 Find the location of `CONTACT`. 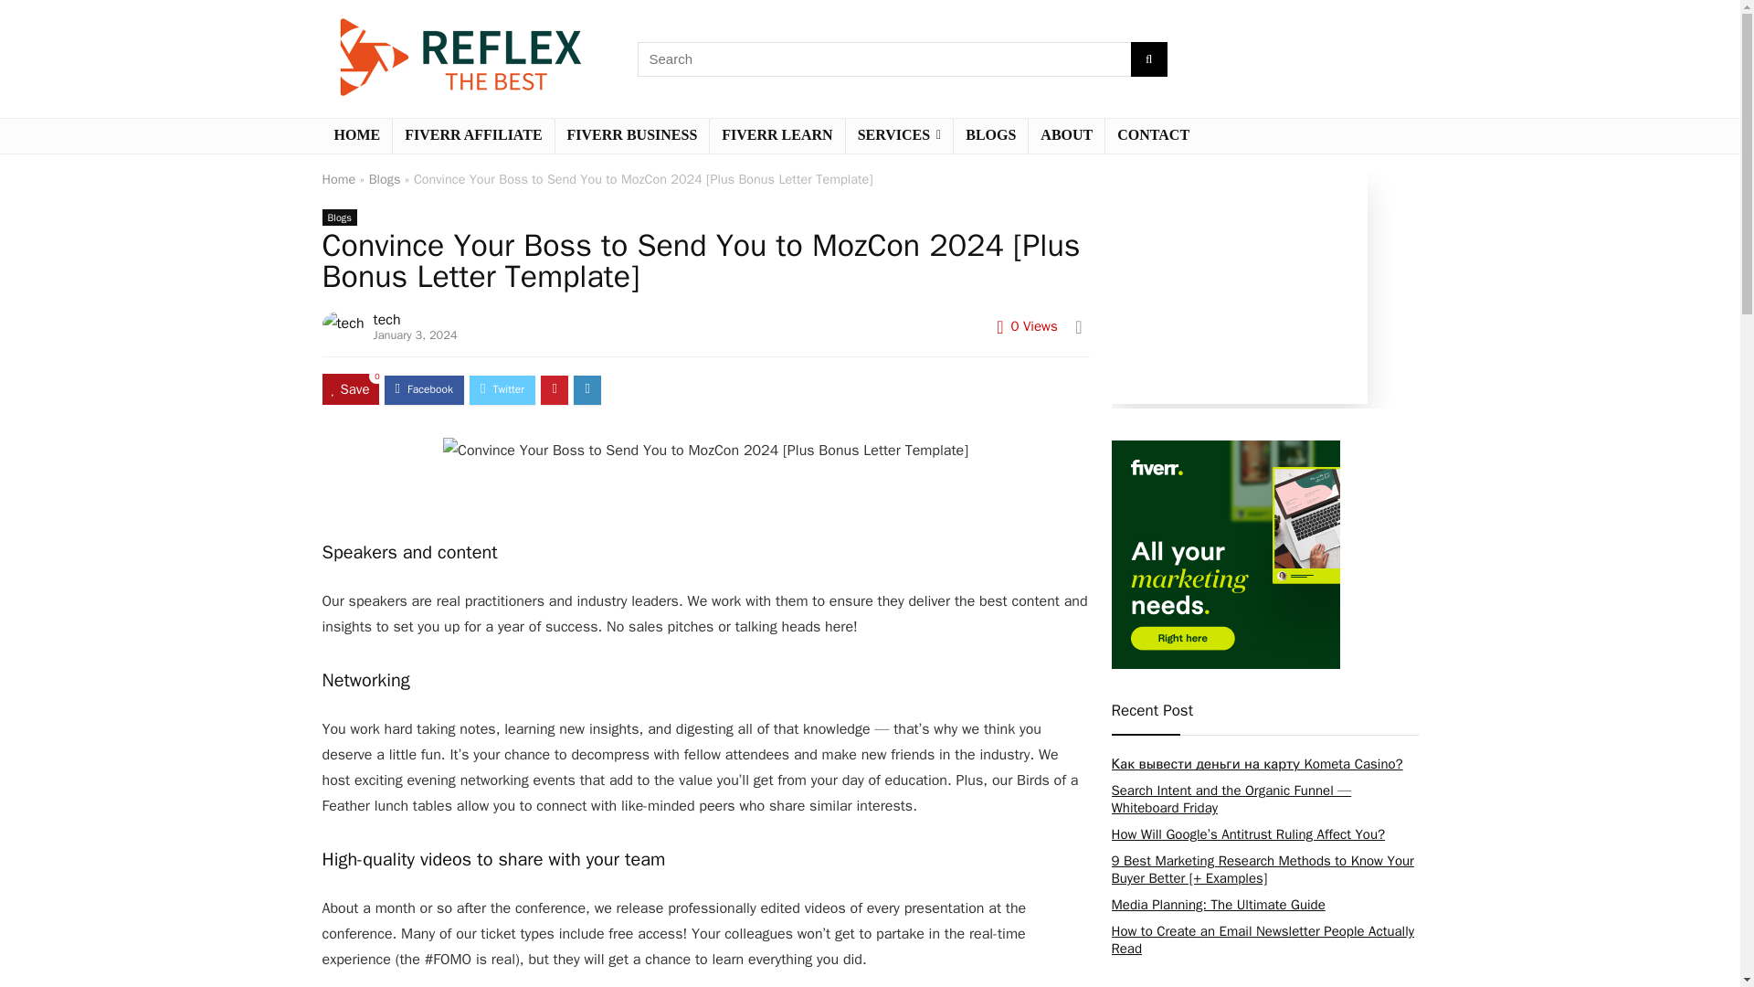

CONTACT is located at coordinates (1153, 135).